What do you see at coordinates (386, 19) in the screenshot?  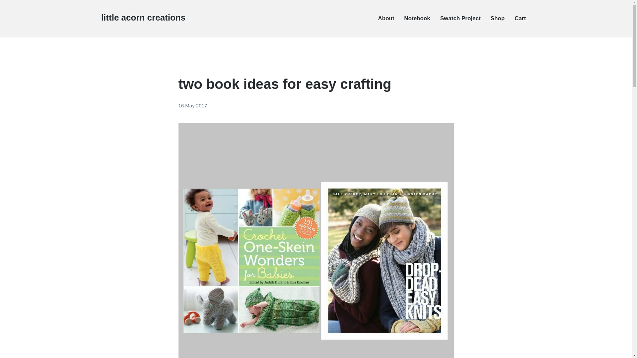 I see `About` at bounding box center [386, 19].